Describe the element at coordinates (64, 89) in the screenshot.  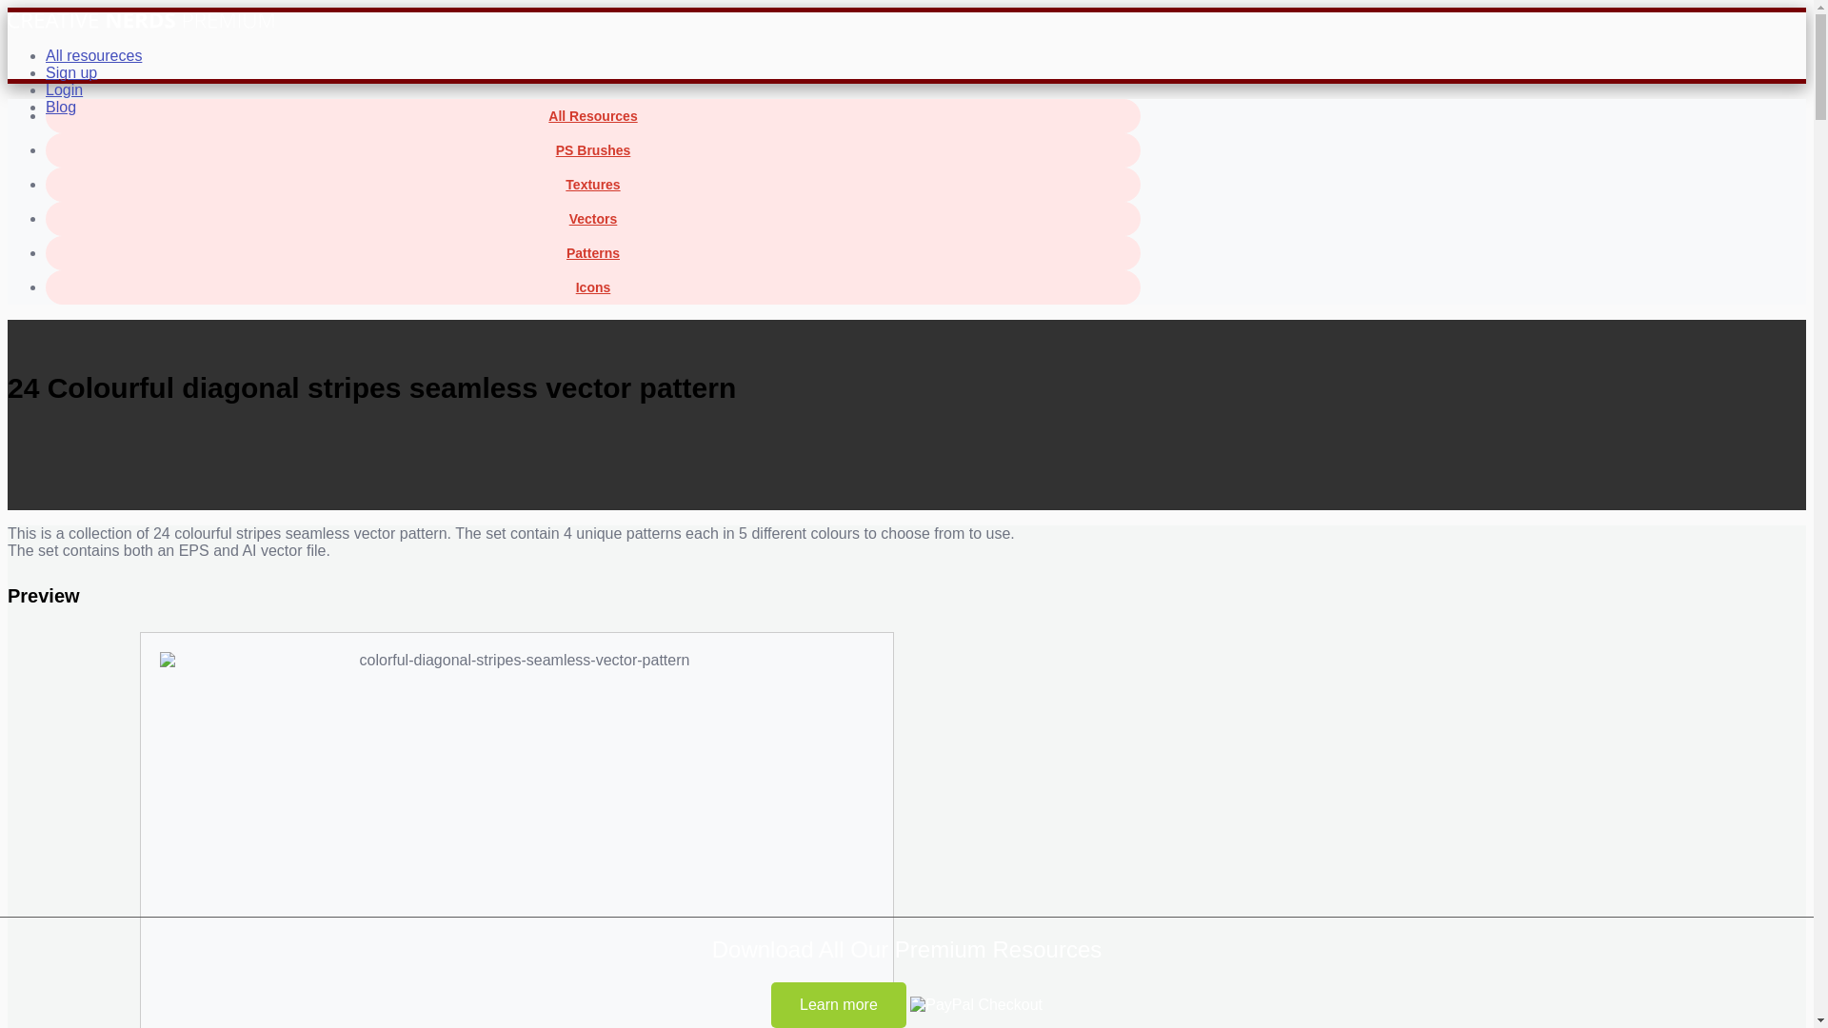
I see `Login` at that location.